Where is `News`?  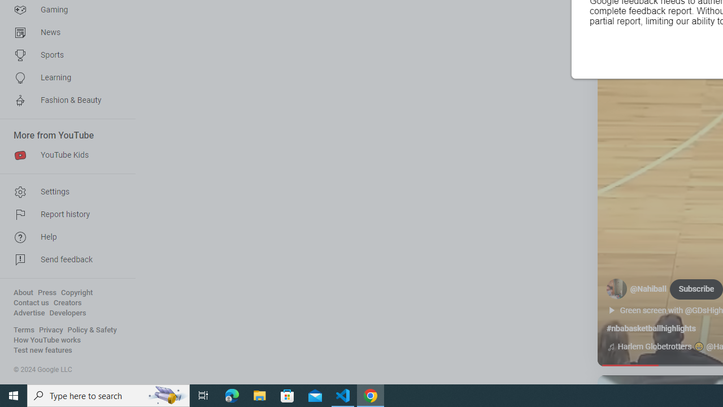 News is located at coordinates (64, 33).